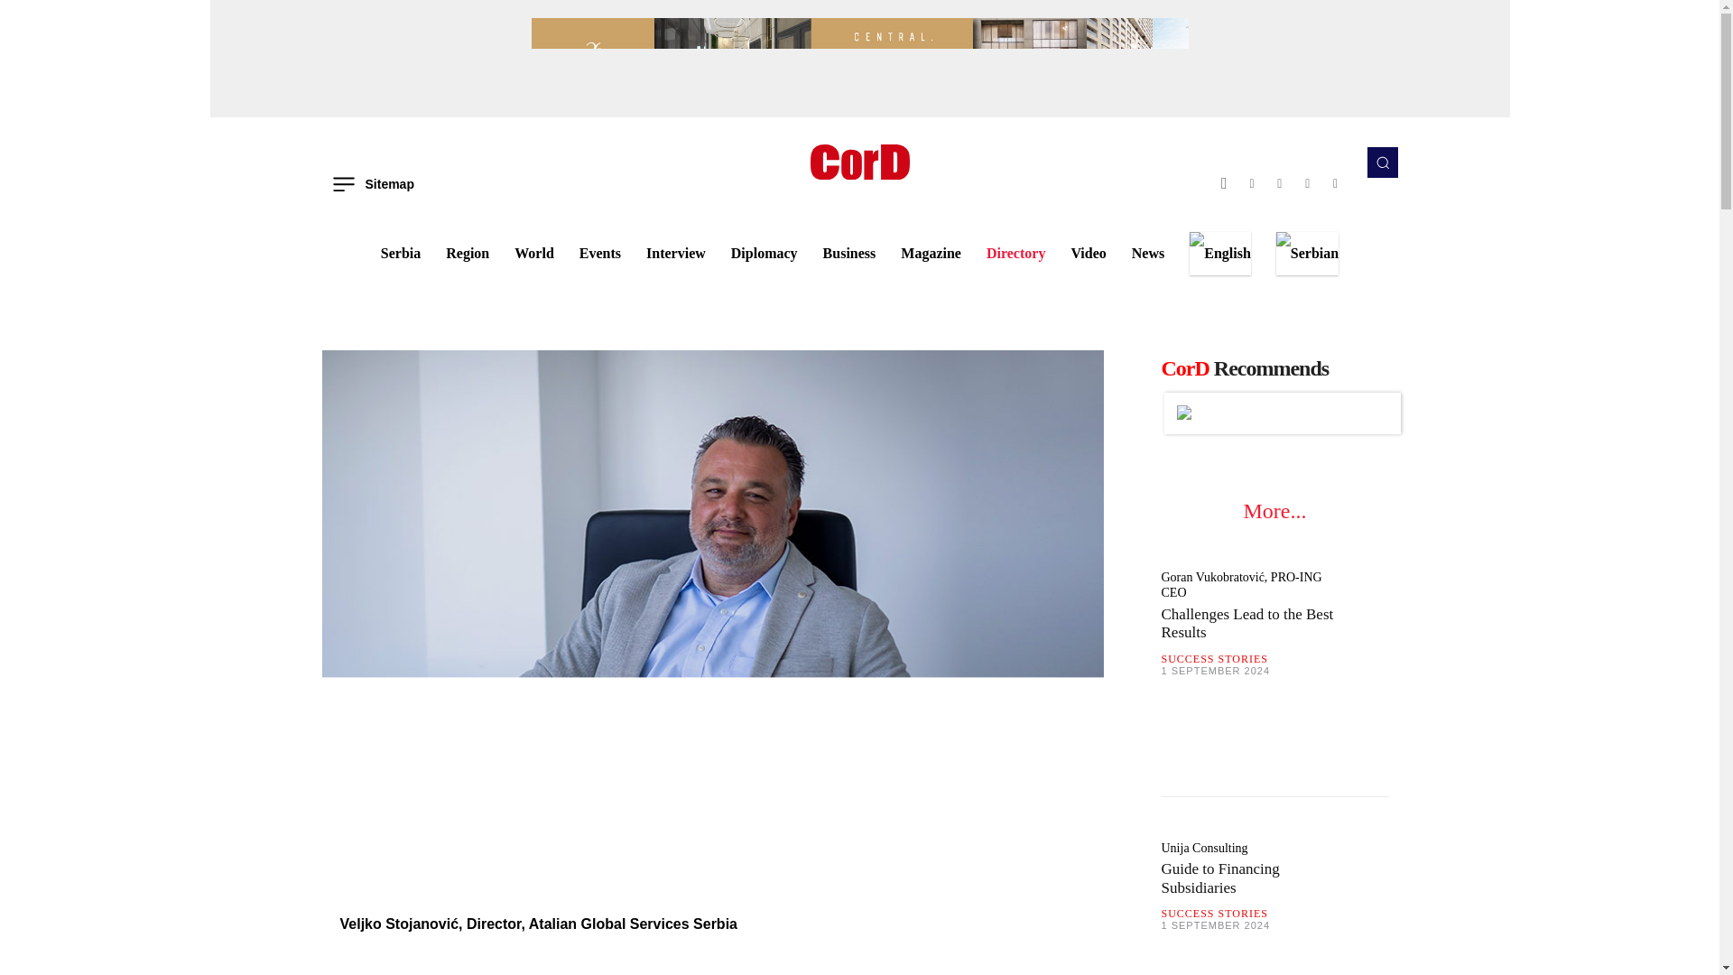  What do you see at coordinates (1335, 183) in the screenshot?
I see `Youtube` at bounding box center [1335, 183].